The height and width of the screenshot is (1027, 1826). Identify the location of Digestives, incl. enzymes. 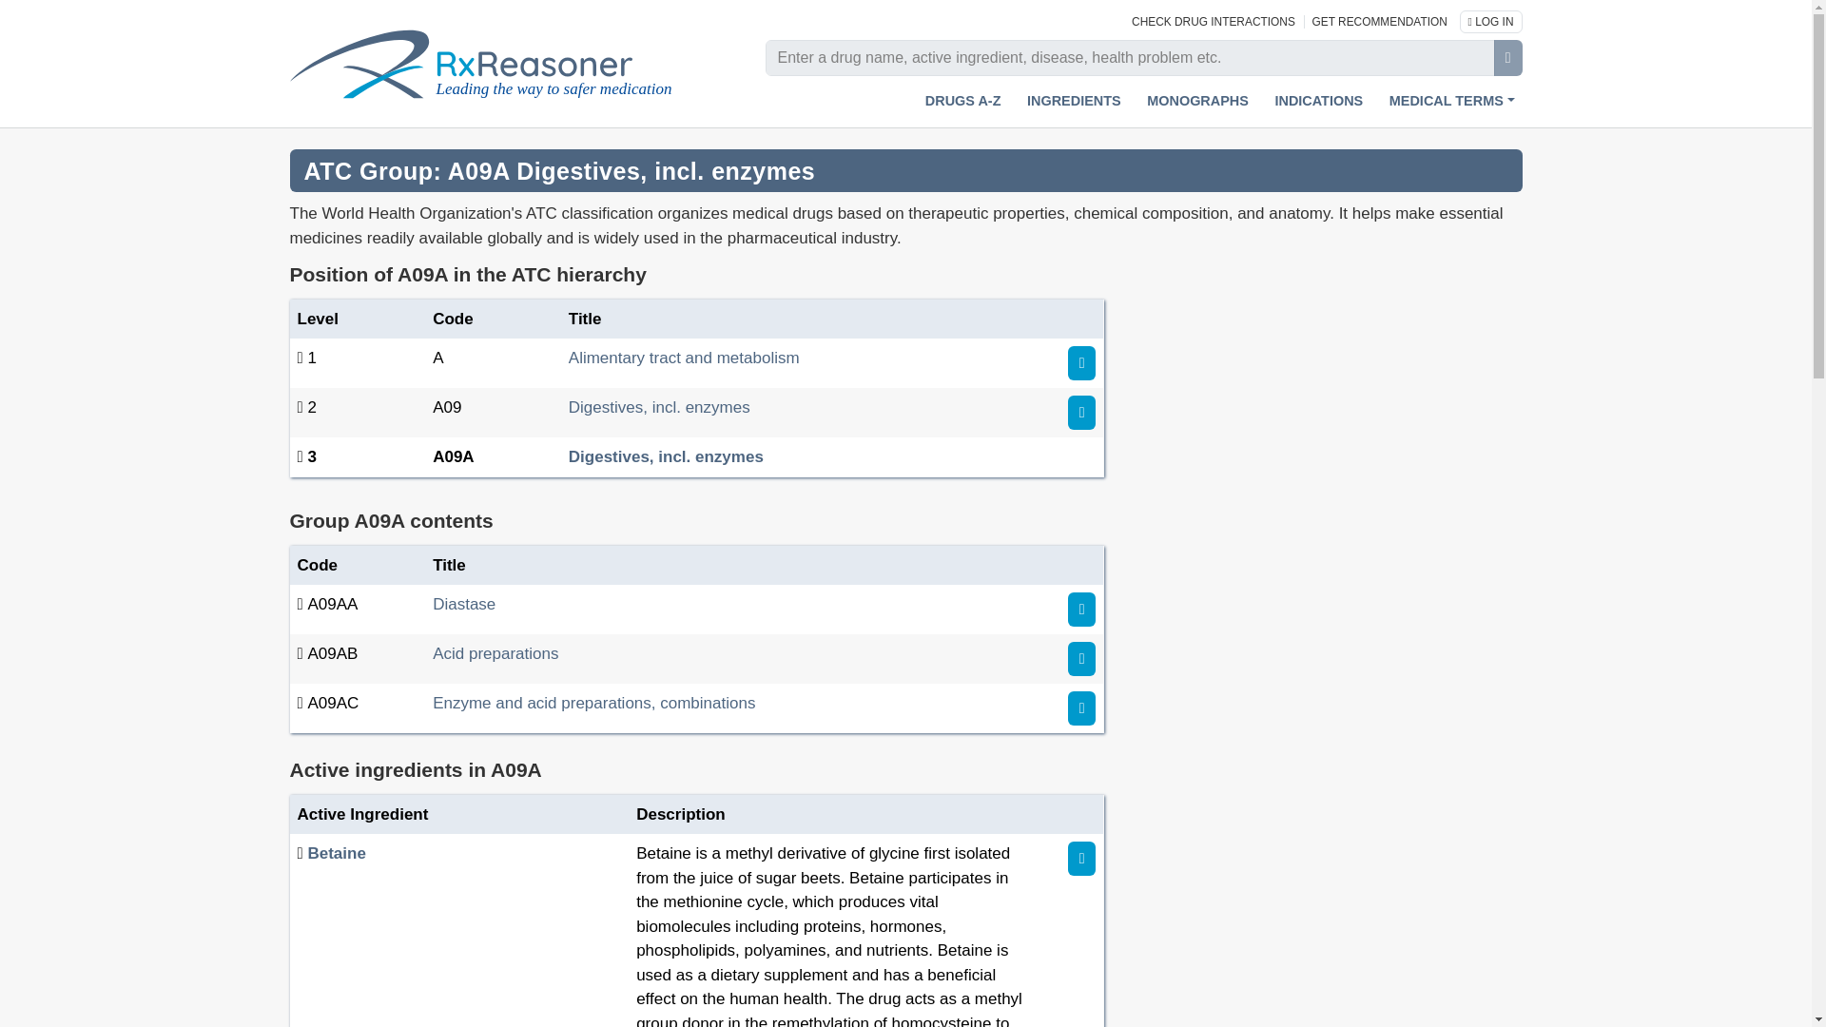
(666, 456).